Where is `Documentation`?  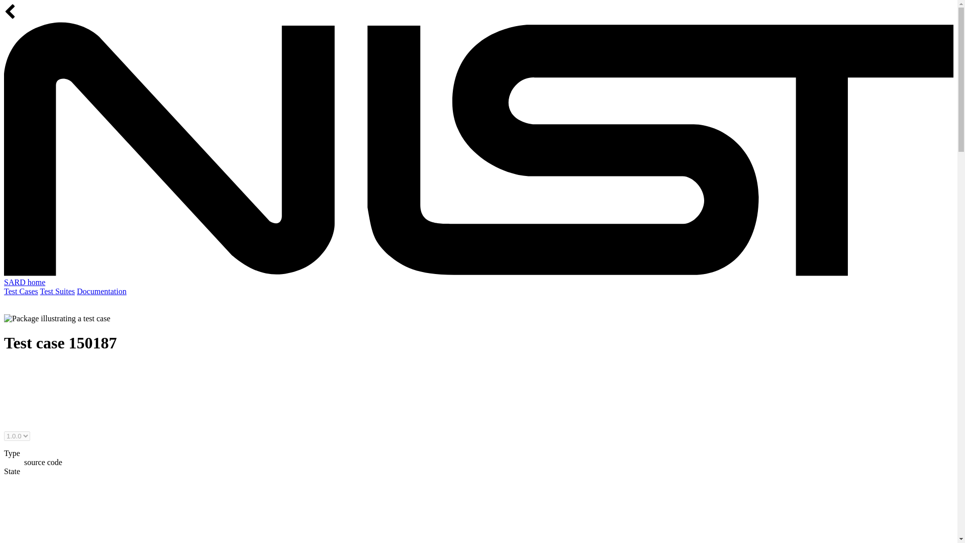 Documentation is located at coordinates (102, 291).